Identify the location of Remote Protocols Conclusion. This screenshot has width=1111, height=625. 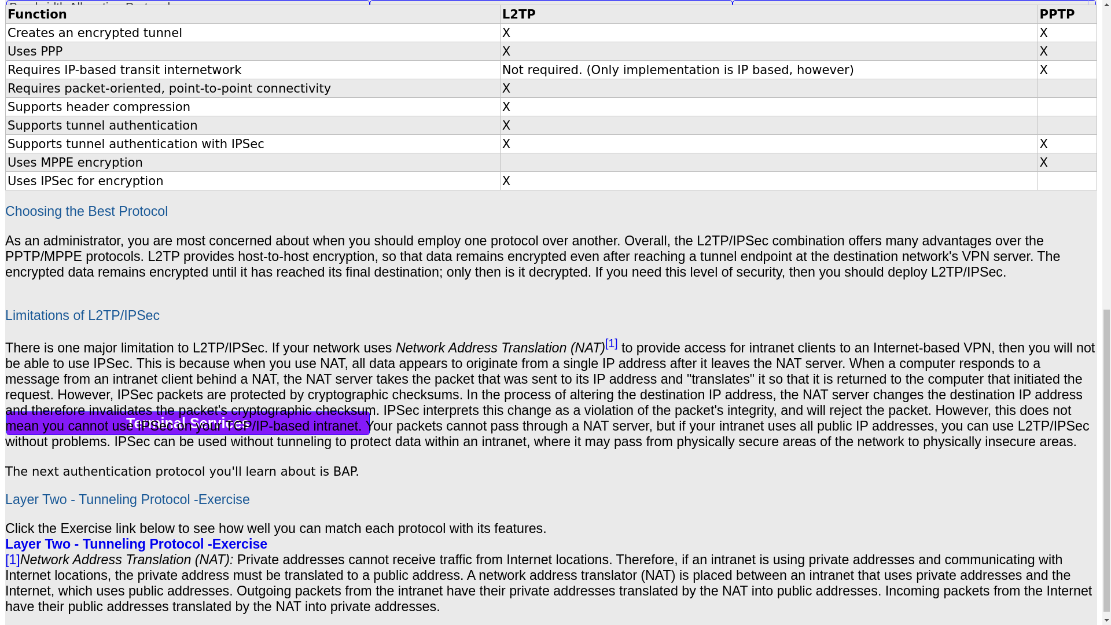
(548, 21).